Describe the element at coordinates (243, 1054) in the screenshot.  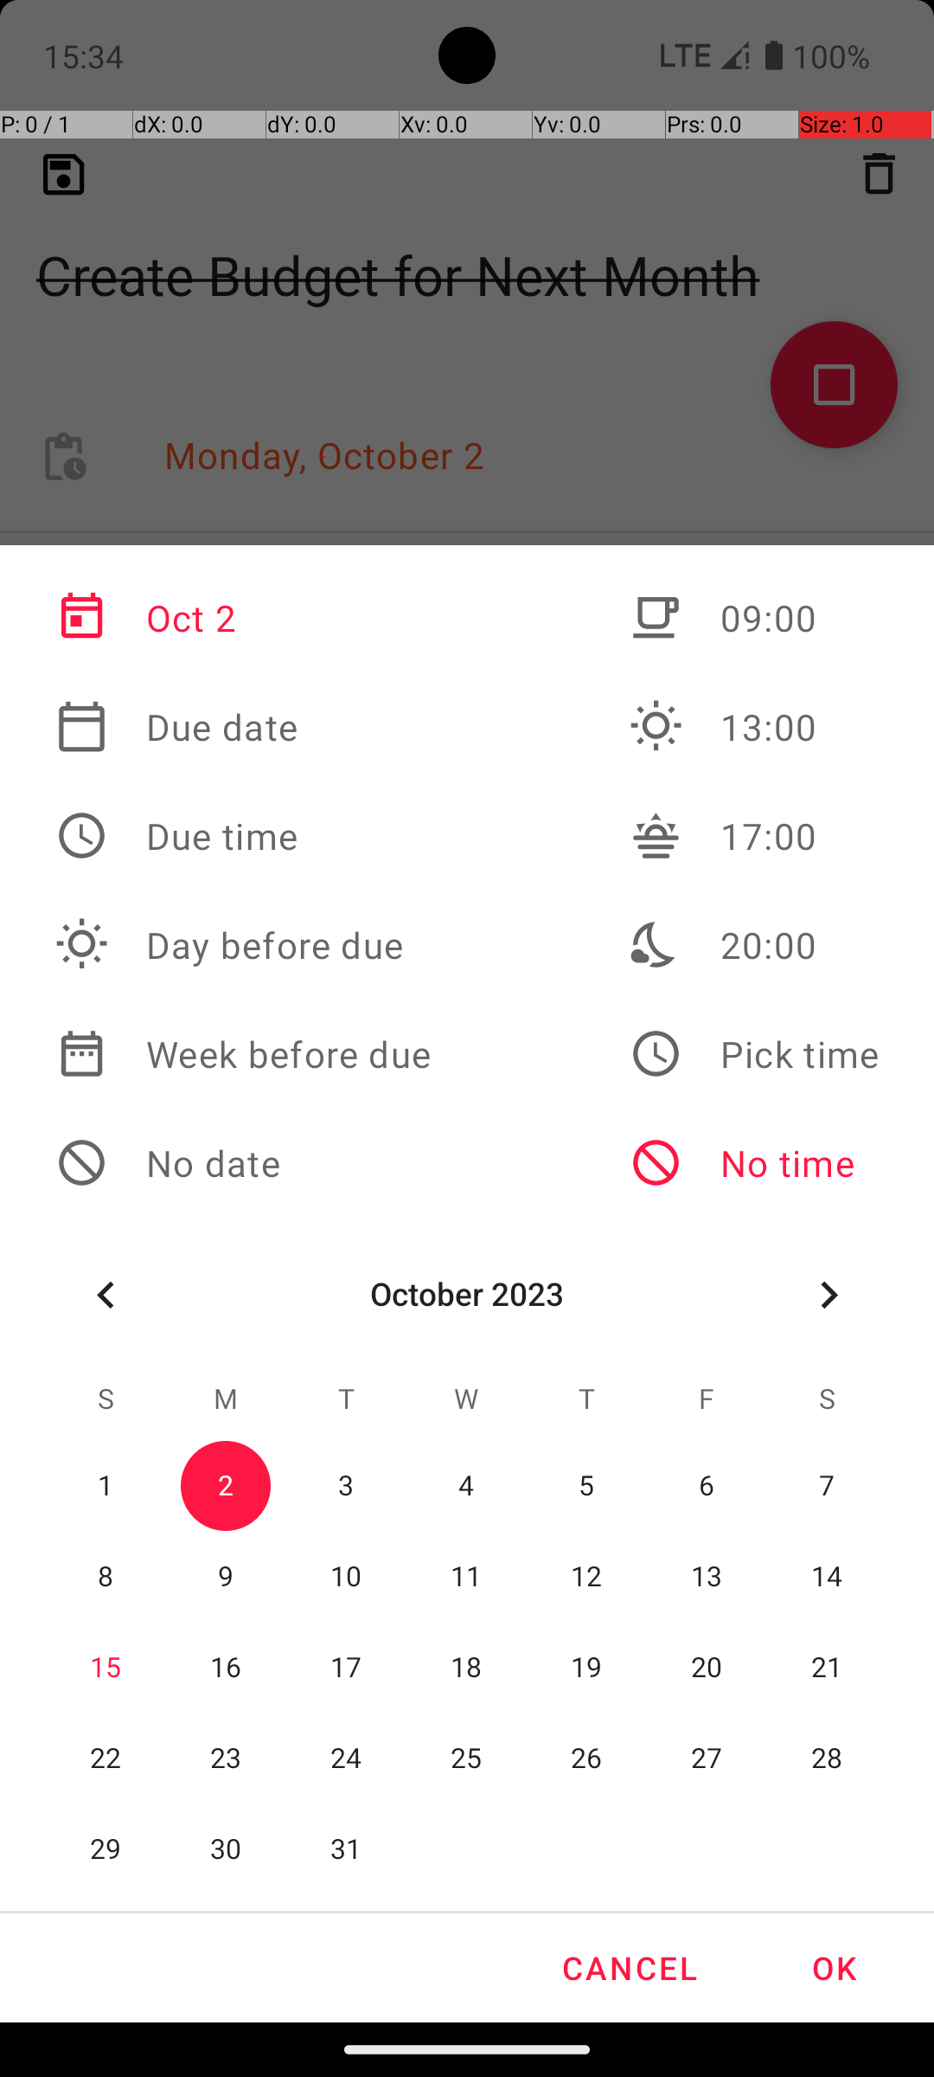
I see `Week before due` at that location.